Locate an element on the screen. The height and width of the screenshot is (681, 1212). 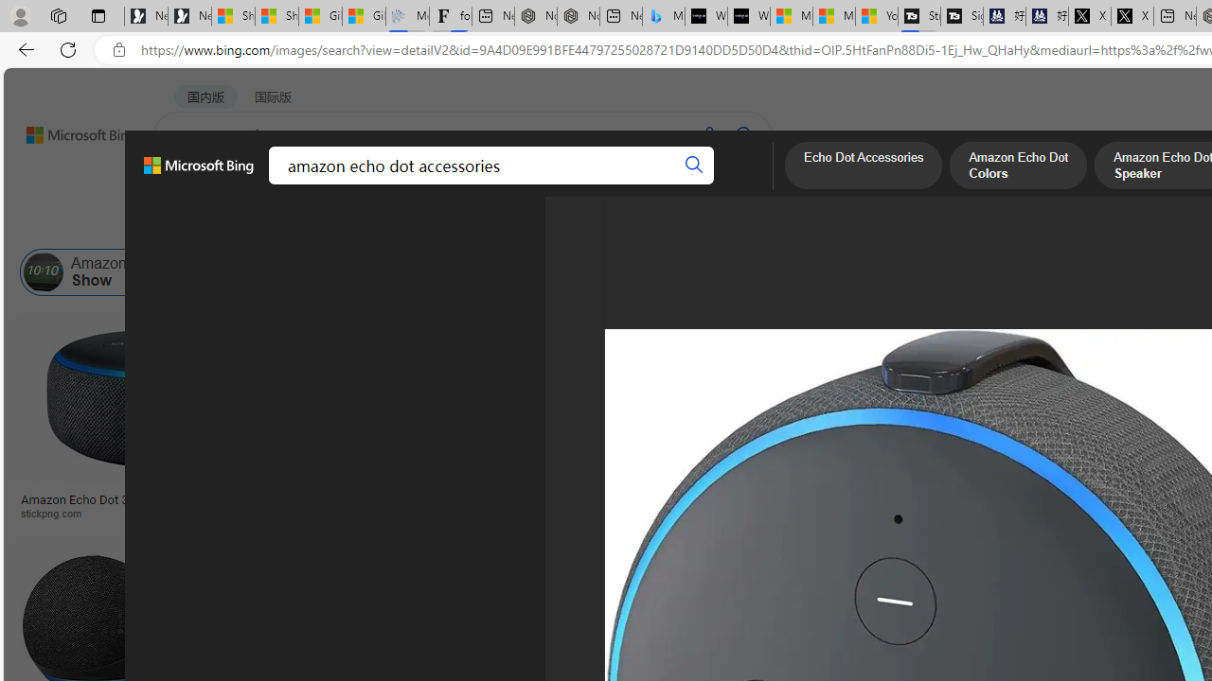
Microsoft Start Sports is located at coordinates (792, 17).